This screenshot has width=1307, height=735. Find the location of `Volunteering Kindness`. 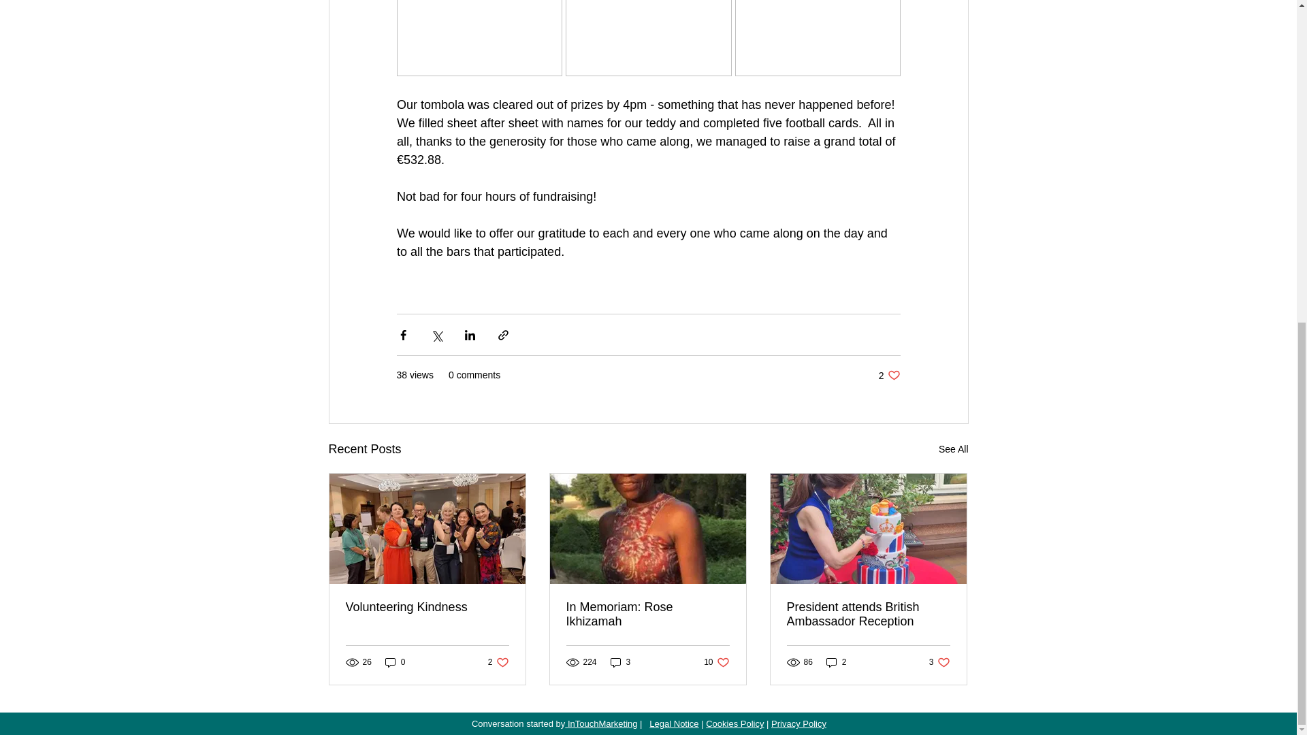

Volunteering Kindness is located at coordinates (798, 724).